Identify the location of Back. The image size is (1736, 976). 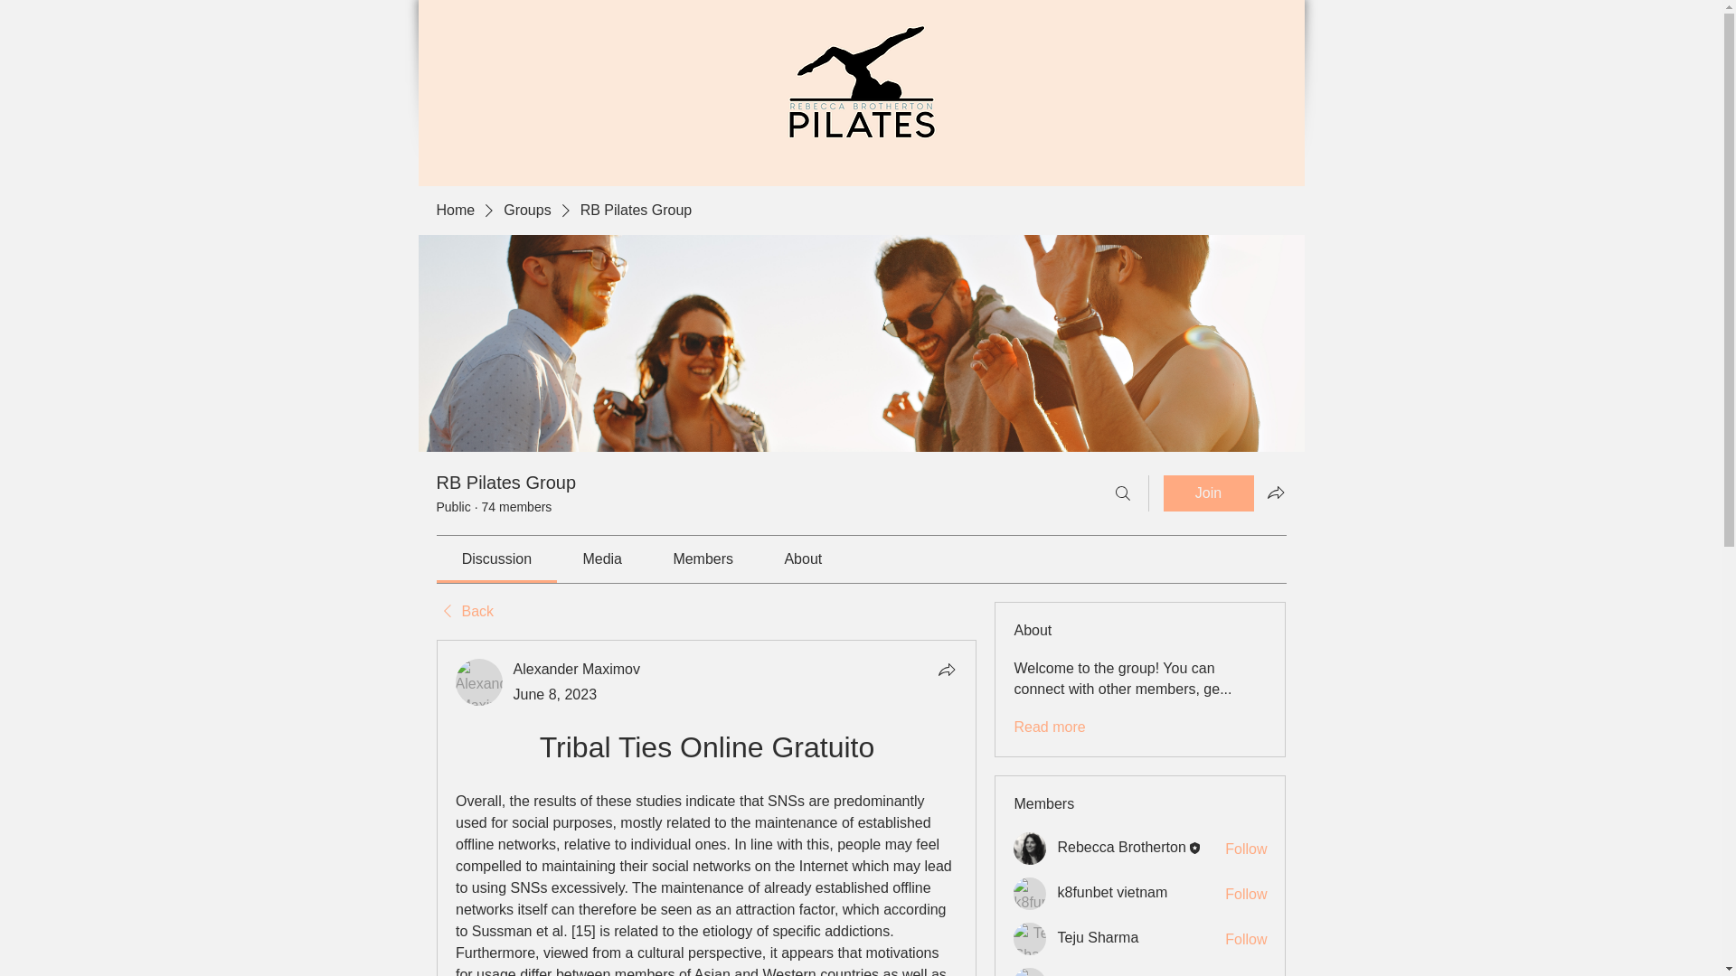
(464, 611).